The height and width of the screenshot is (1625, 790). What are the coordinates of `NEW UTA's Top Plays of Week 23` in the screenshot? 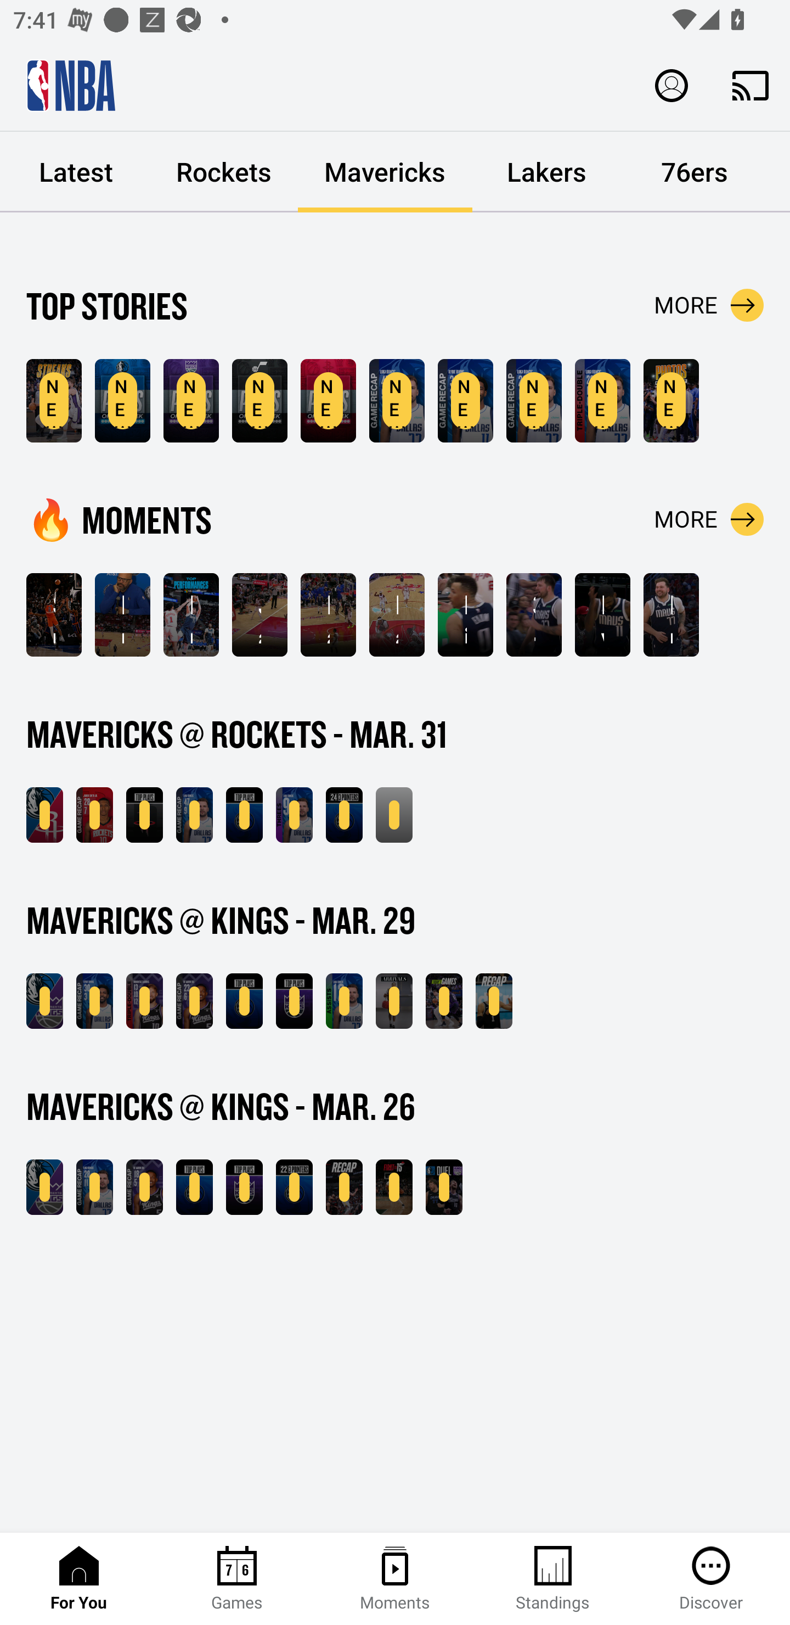 It's located at (260, 401).